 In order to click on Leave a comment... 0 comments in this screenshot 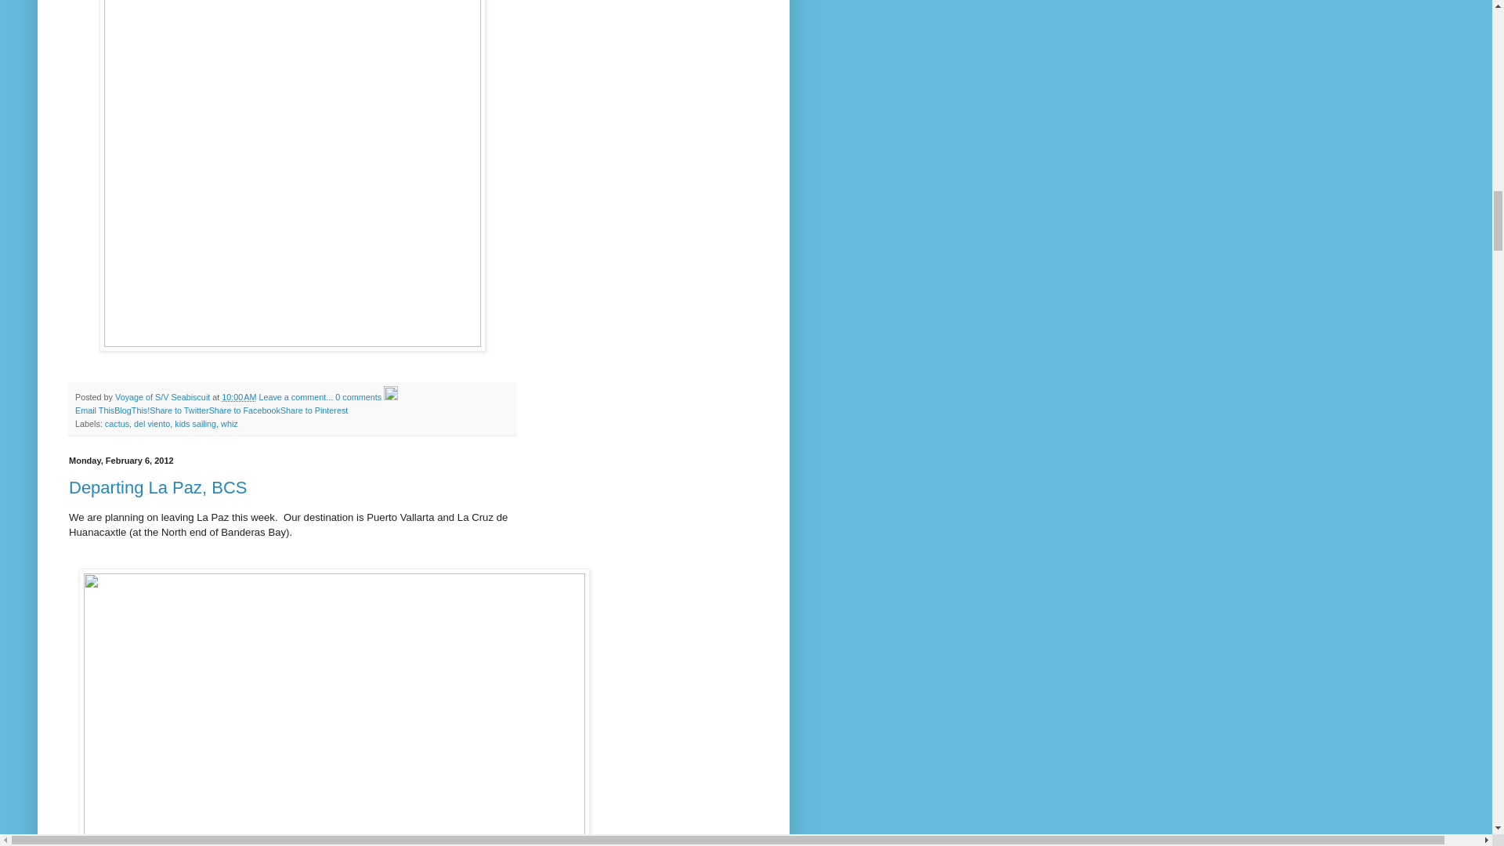, I will do `click(320, 397)`.